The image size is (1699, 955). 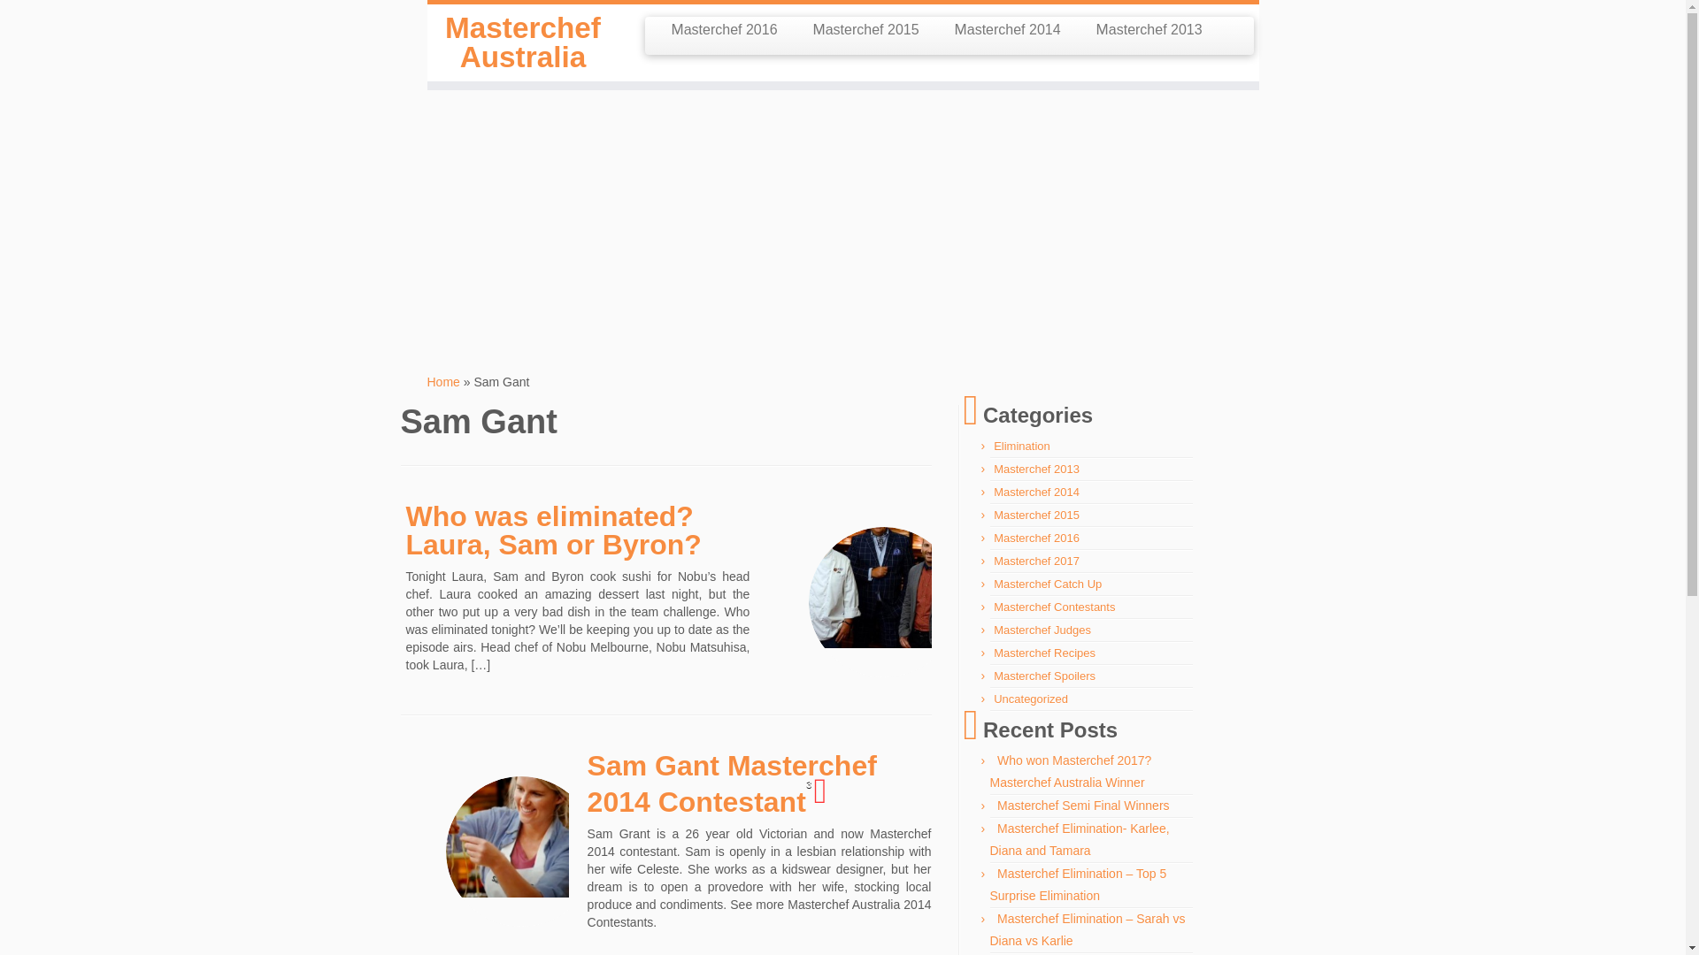 What do you see at coordinates (1054, 607) in the screenshot?
I see `Masterchef Contestants` at bounding box center [1054, 607].